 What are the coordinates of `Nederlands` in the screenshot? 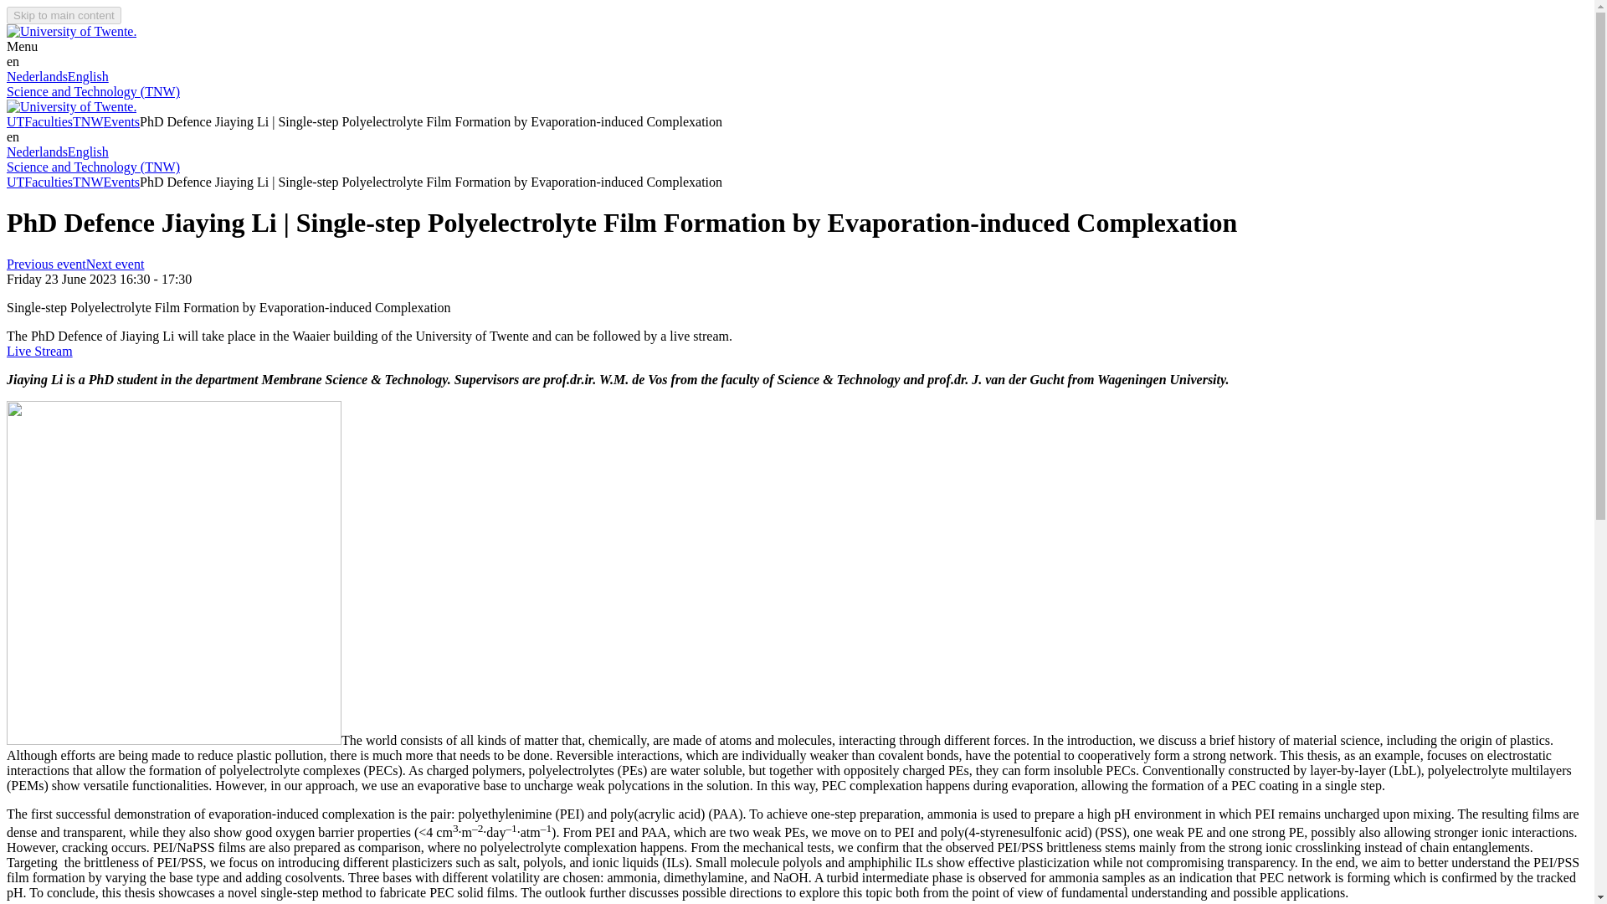 It's located at (37, 77).